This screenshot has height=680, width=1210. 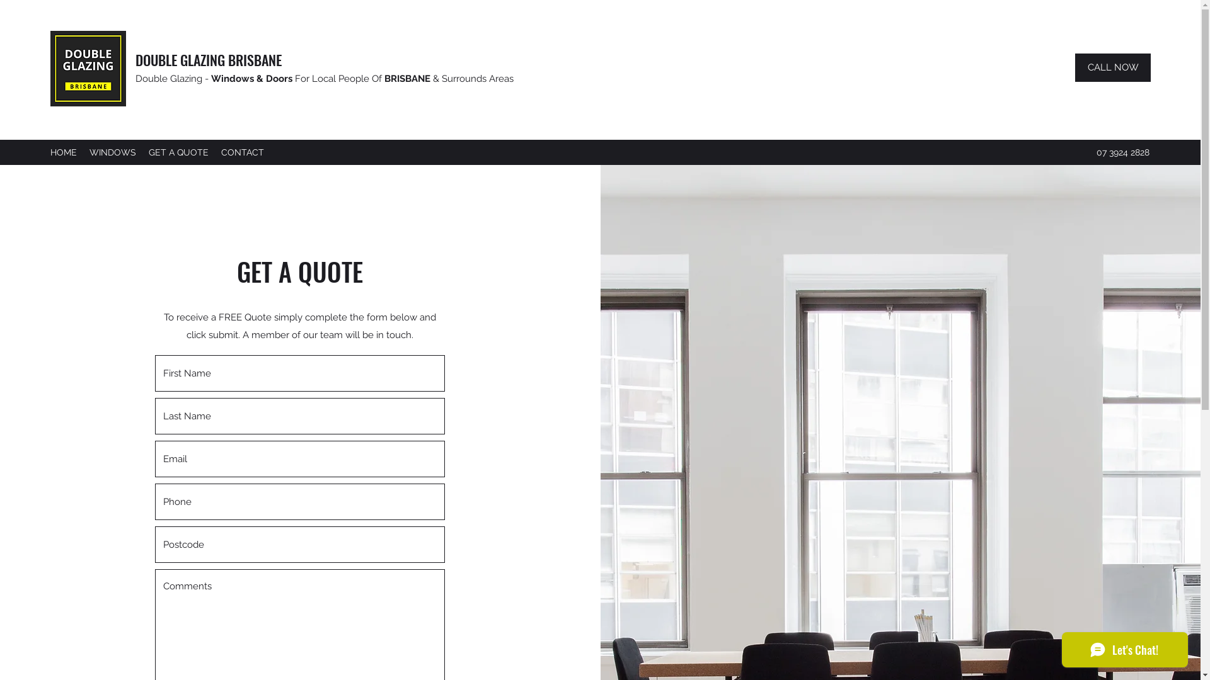 I want to click on CALL NOW, so click(x=1113, y=68).